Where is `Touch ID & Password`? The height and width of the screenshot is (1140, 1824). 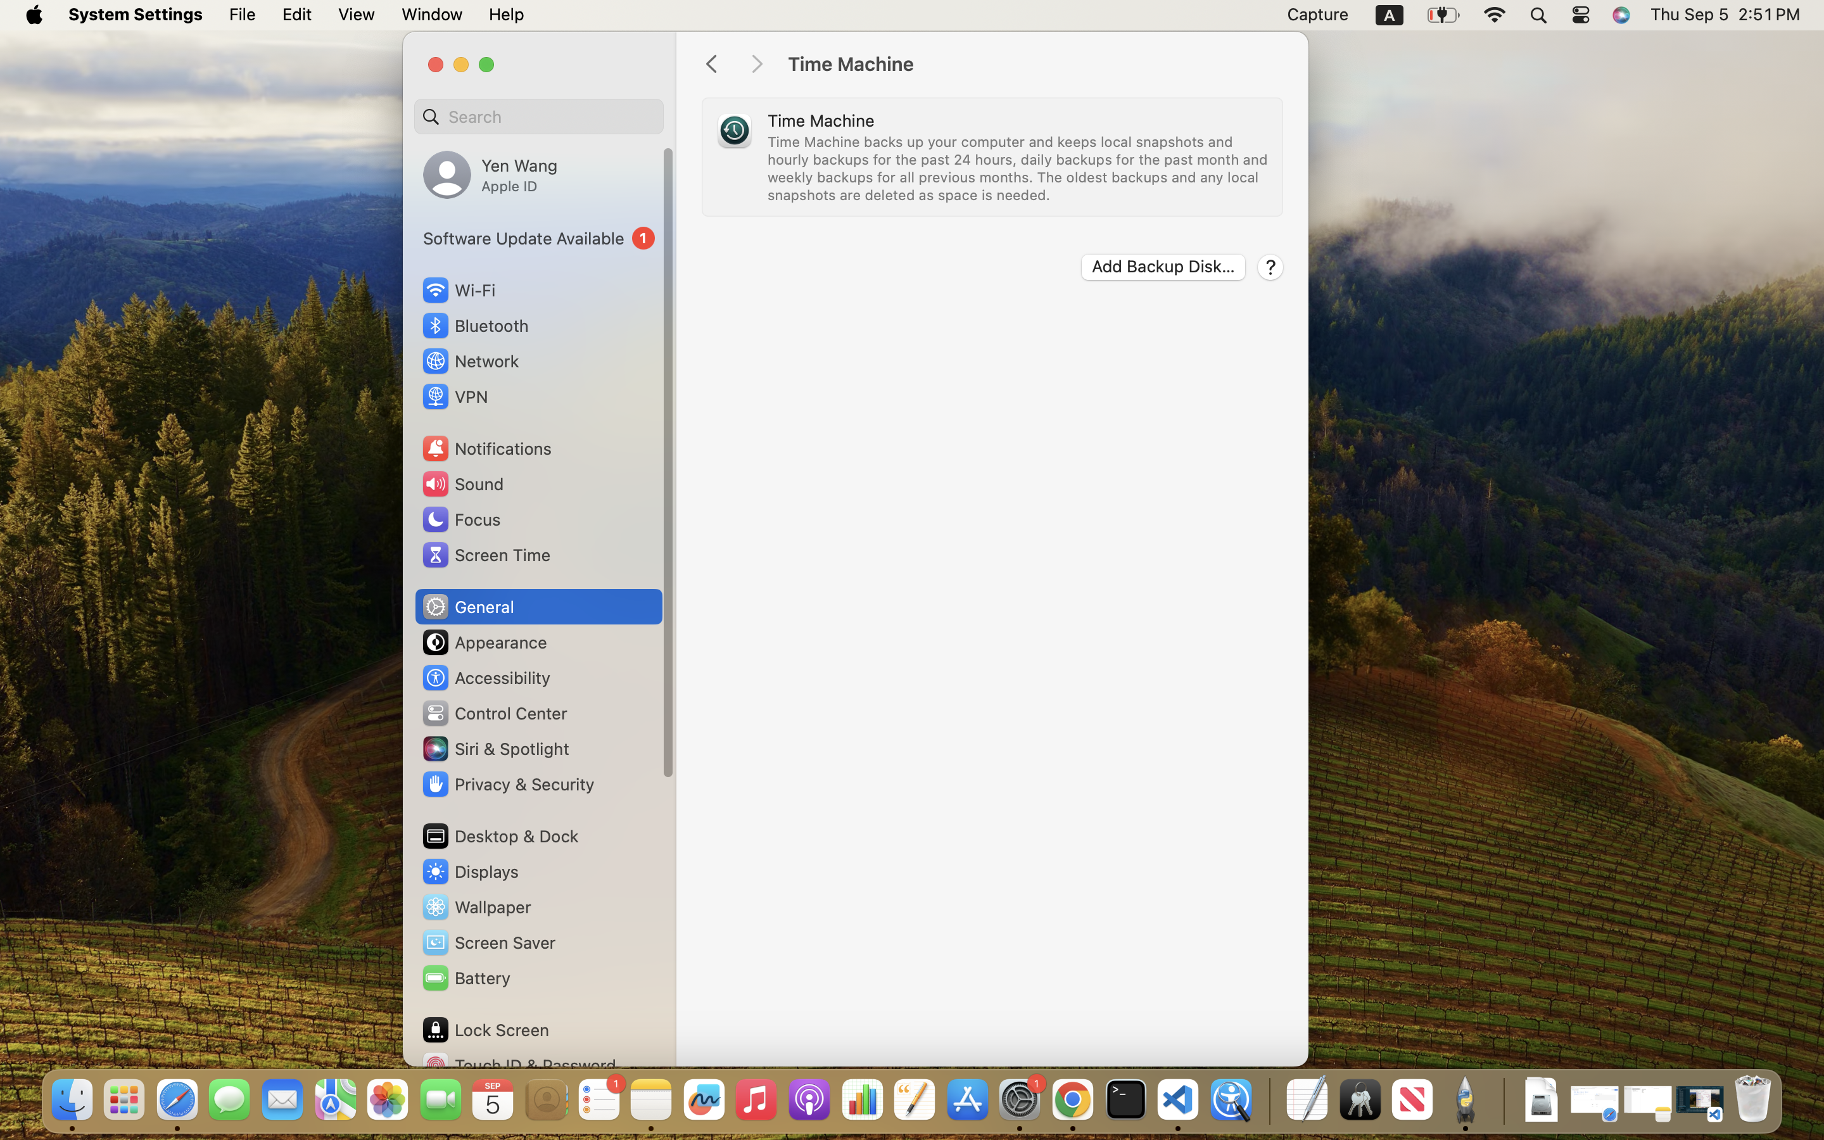
Touch ID & Password is located at coordinates (519, 1065).